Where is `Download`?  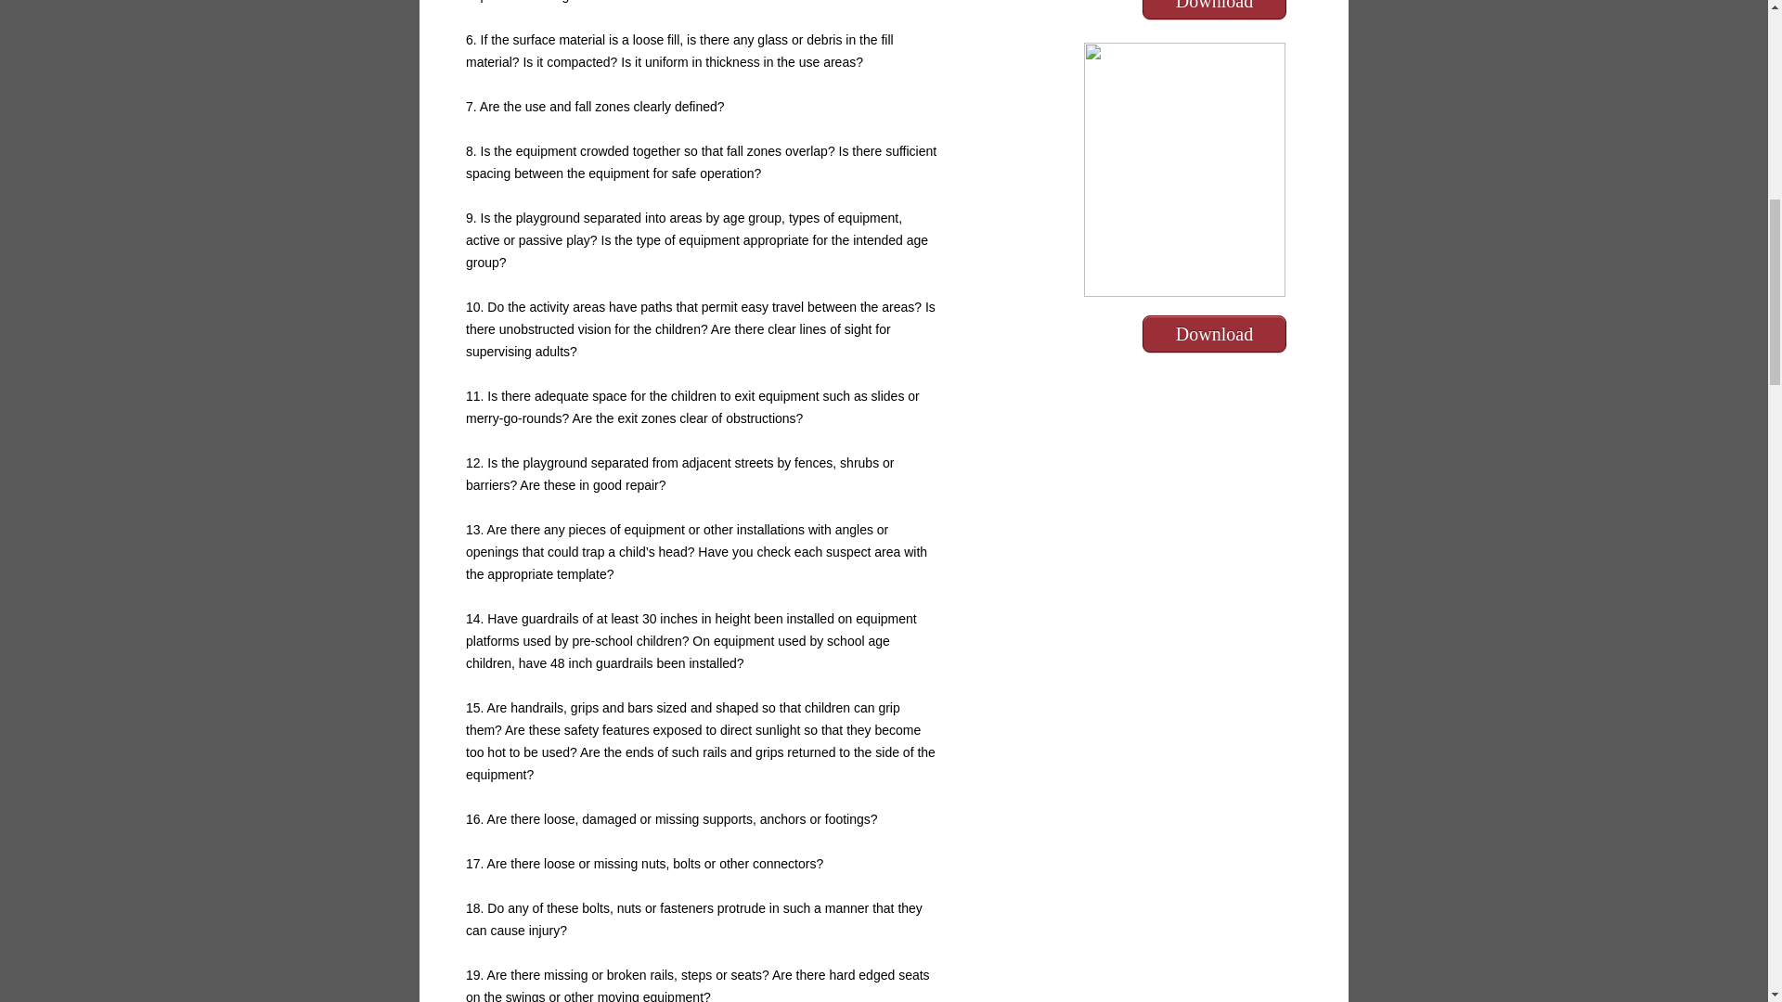 Download is located at coordinates (1214, 334).